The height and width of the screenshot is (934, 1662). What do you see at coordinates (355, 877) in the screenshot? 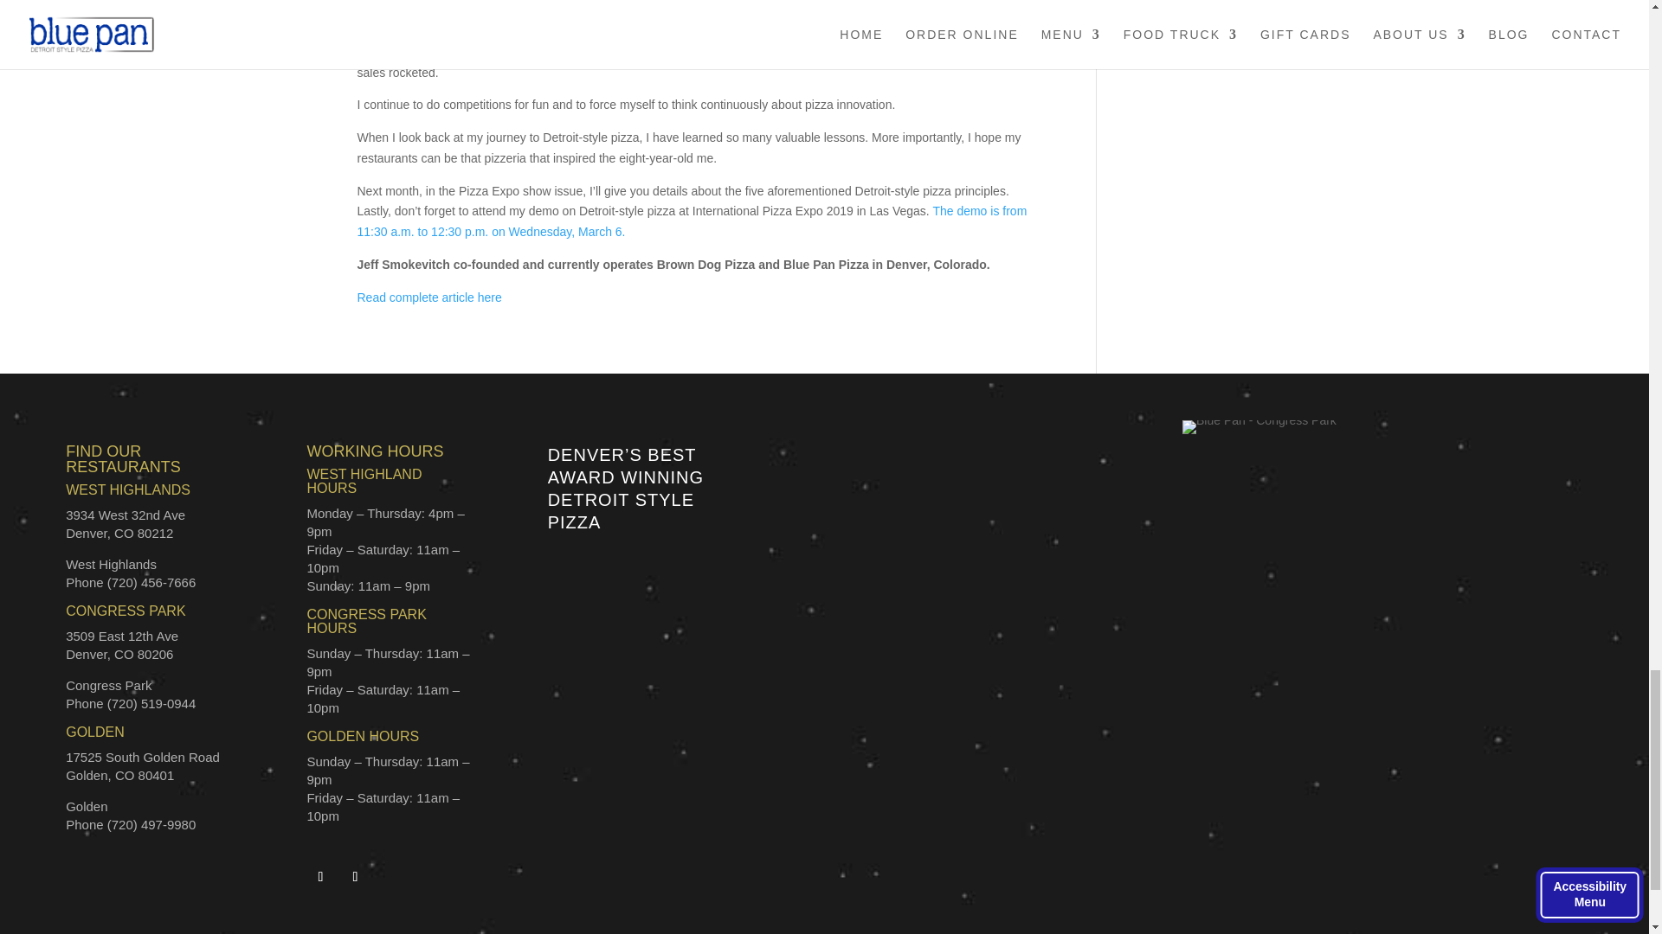
I see `Follow on Instagram` at bounding box center [355, 877].